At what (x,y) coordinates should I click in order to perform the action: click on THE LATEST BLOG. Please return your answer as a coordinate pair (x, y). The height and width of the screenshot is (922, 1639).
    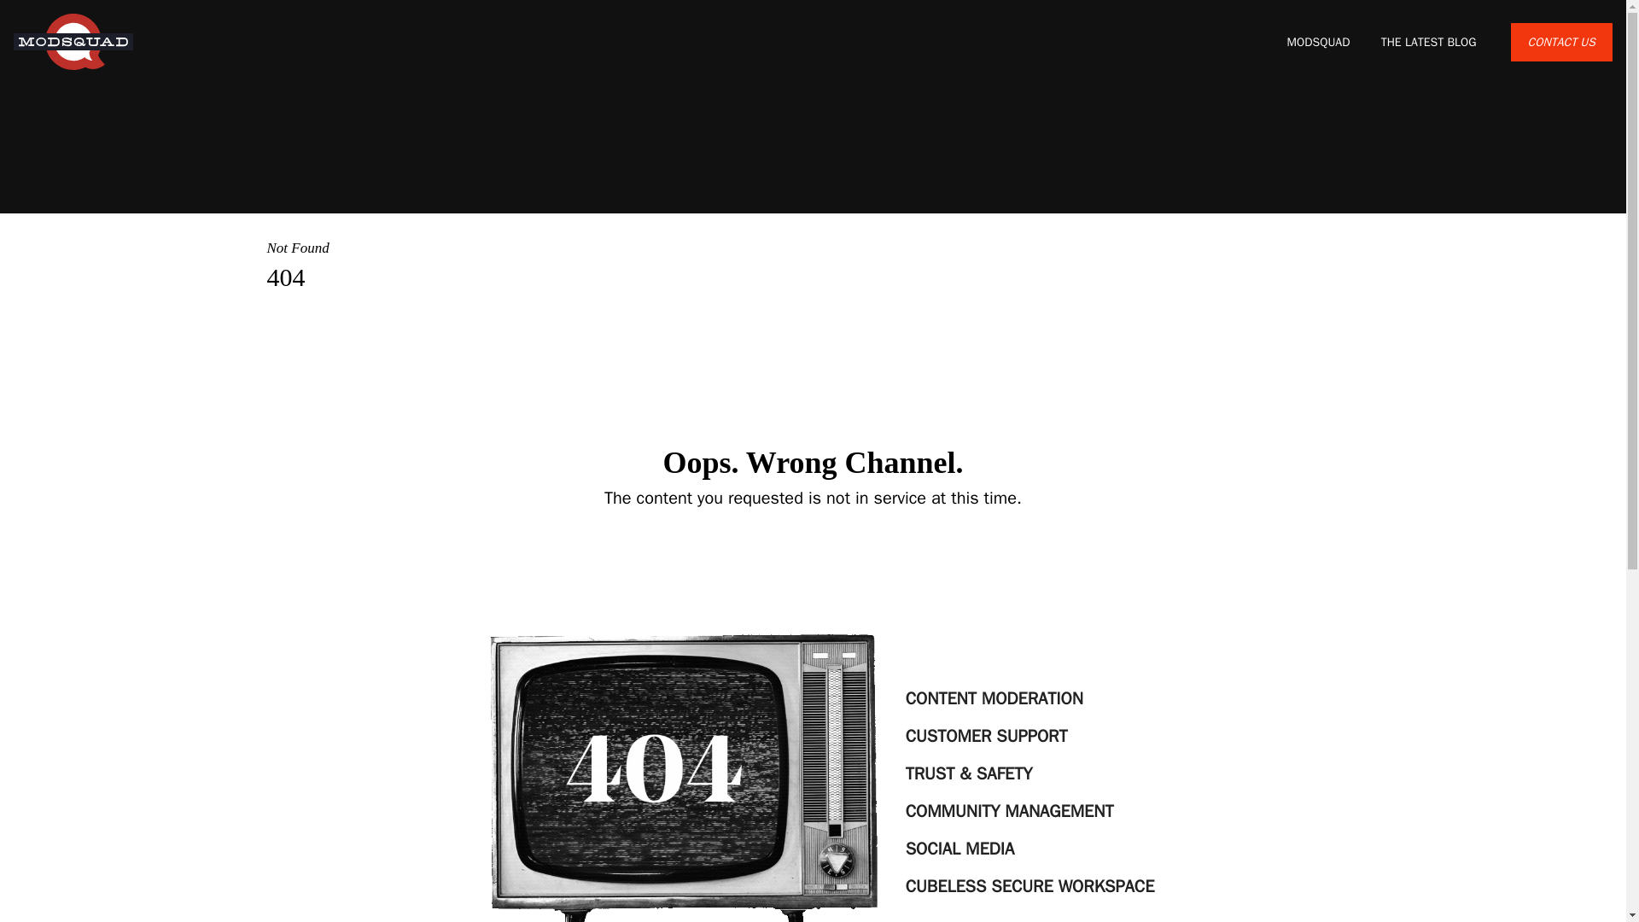
    Looking at the image, I should click on (1428, 42).